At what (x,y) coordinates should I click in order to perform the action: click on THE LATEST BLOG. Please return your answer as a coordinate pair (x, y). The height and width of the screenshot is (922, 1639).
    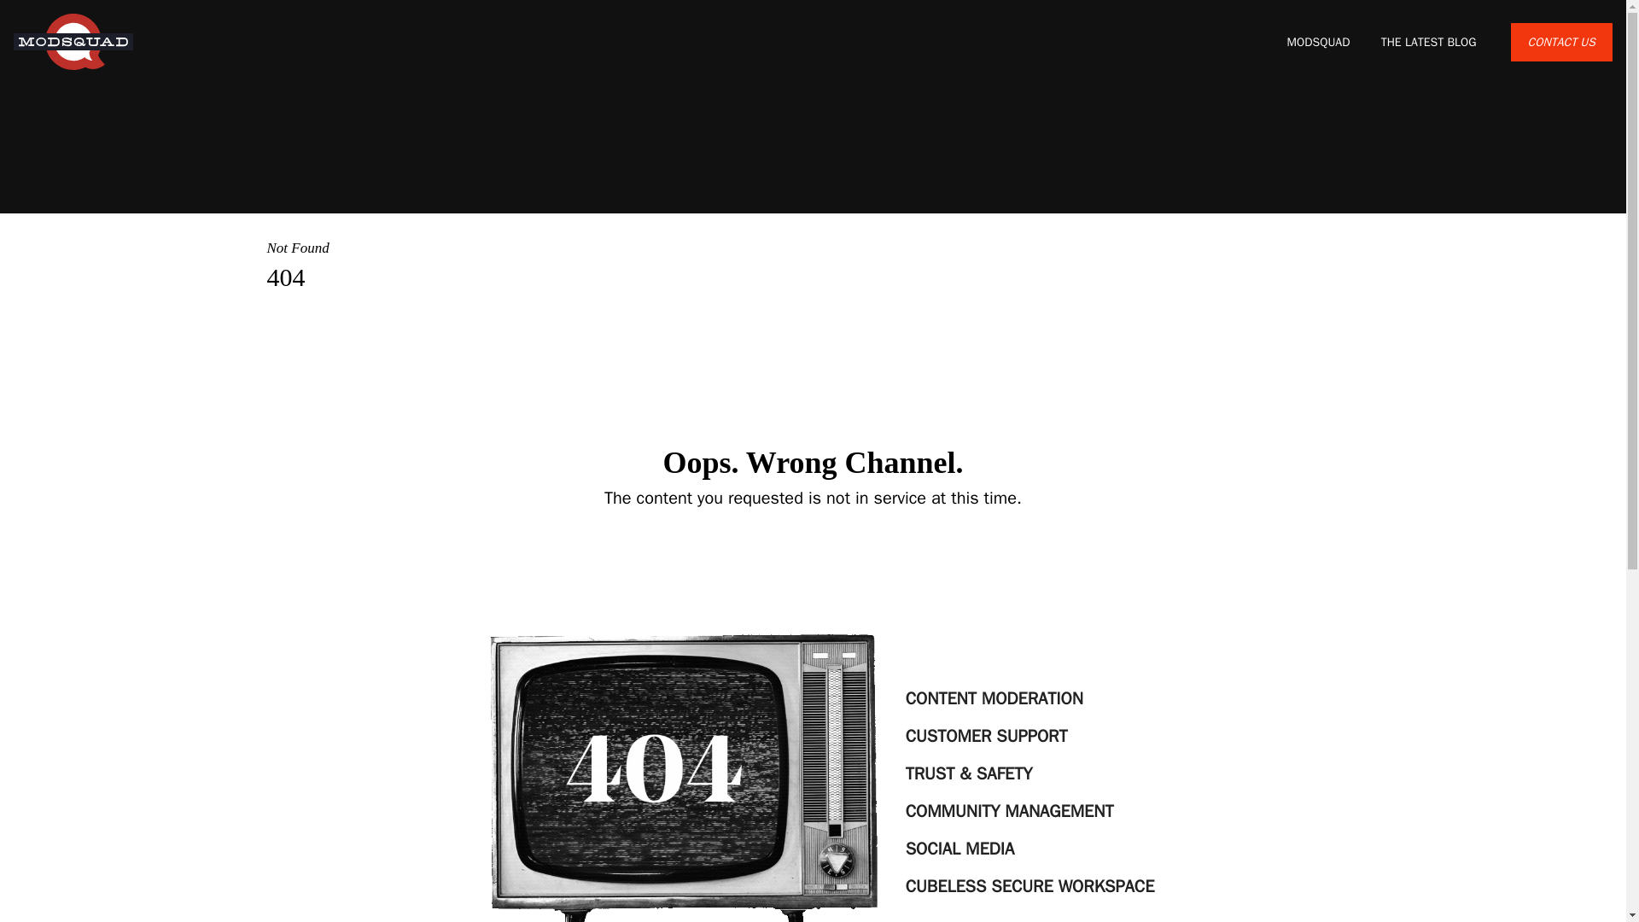
    Looking at the image, I should click on (1428, 42).